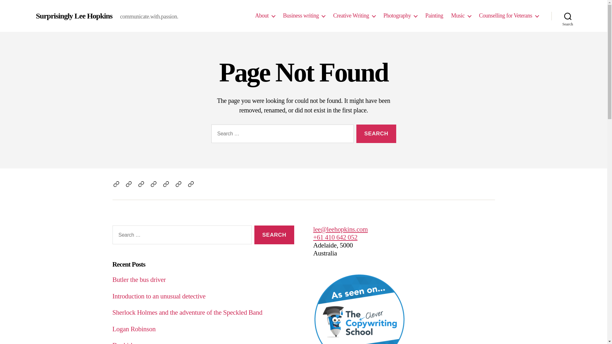 The width and height of the screenshot is (612, 344). I want to click on About, so click(116, 184).